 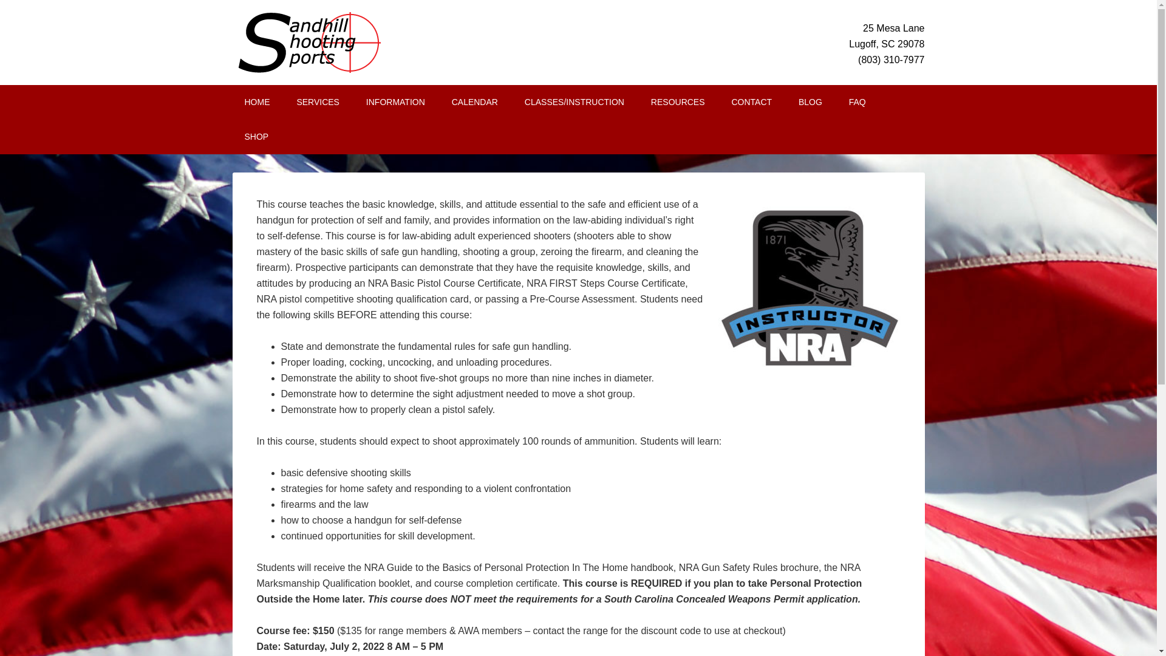 I want to click on FAQ, so click(x=857, y=102).